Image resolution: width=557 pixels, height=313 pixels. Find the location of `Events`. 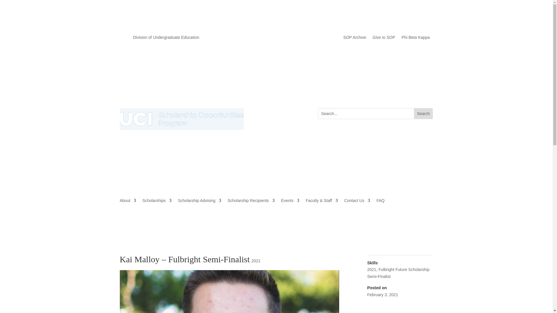

Events is located at coordinates (290, 202).